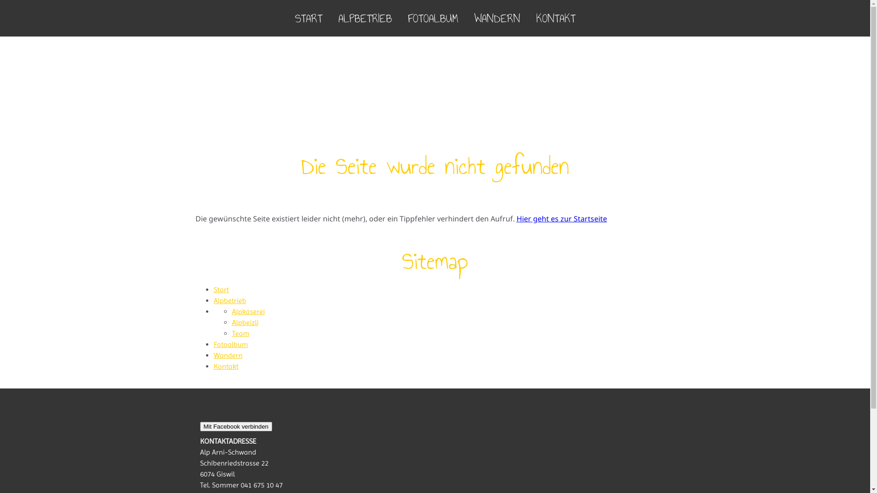  Describe the element at coordinates (365, 18) in the screenshot. I see `ALPBETRIEB` at that location.